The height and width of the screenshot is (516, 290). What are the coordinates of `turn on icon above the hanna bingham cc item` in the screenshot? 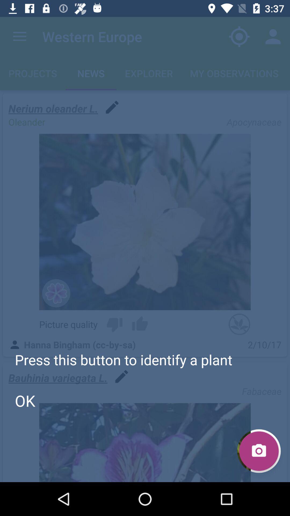 It's located at (114, 324).